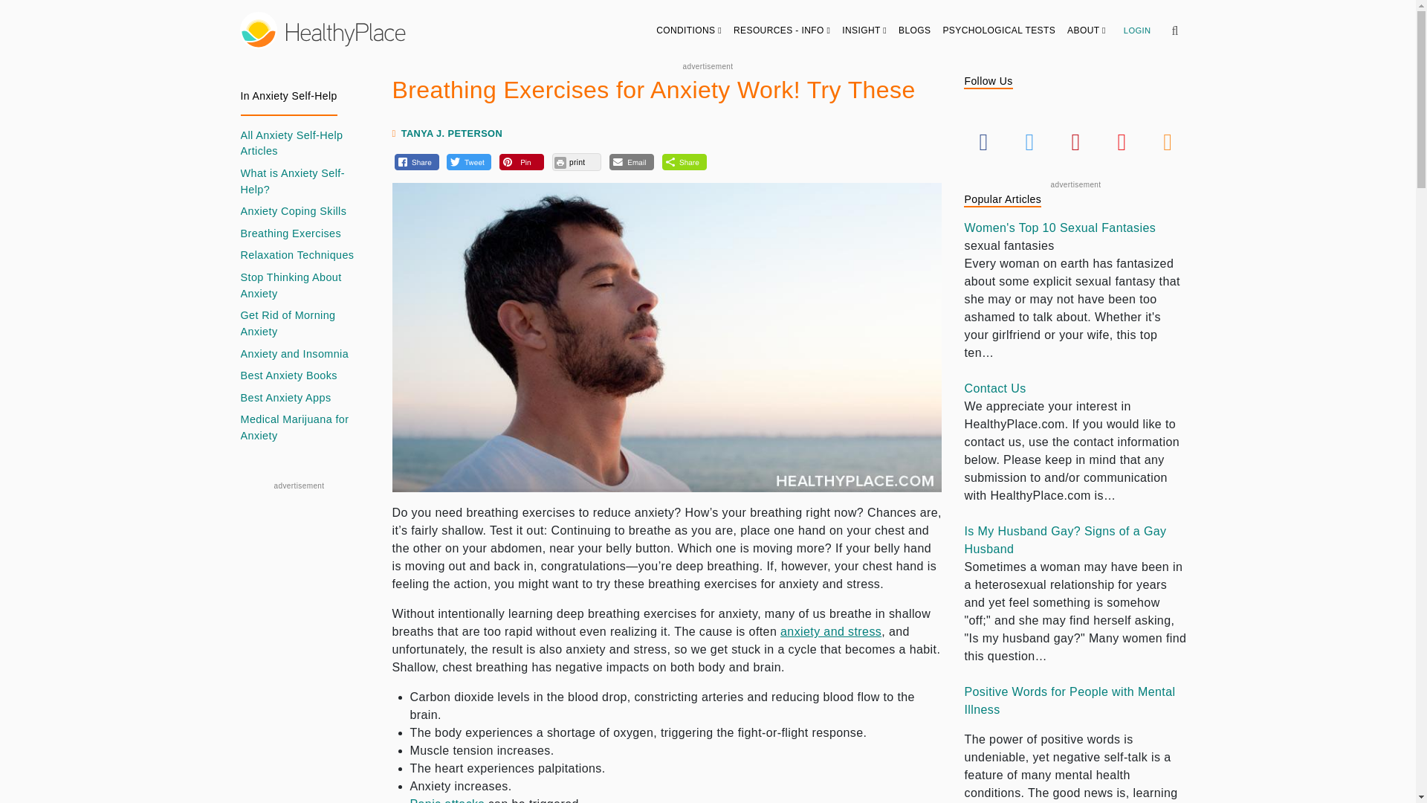 This screenshot has width=1427, height=803. I want to click on How to Cure Panic Attacks: Is There a Panic Attack Cure?, so click(447, 800).